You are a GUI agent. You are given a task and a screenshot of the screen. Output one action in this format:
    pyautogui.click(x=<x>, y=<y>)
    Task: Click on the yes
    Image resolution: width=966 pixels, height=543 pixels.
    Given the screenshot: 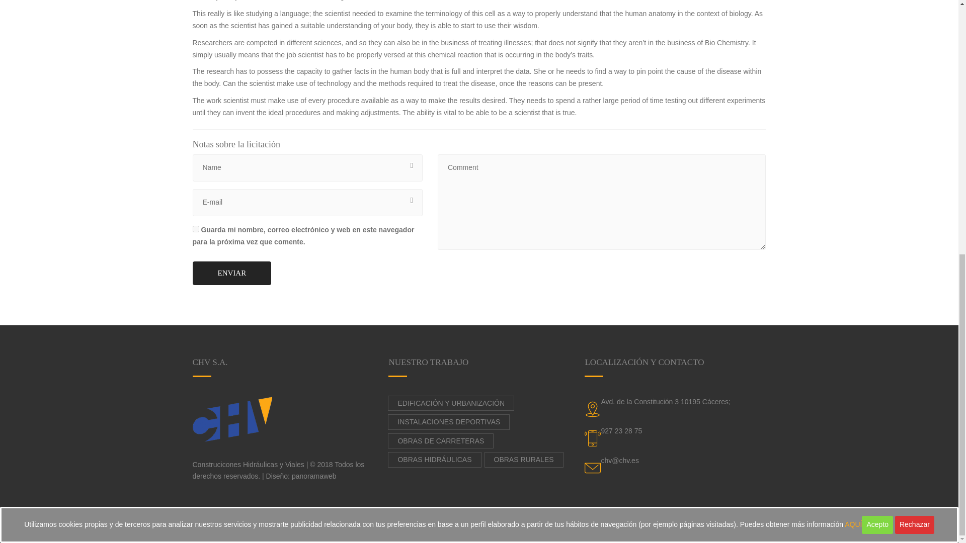 What is the action you would take?
    pyautogui.click(x=195, y=229)
    